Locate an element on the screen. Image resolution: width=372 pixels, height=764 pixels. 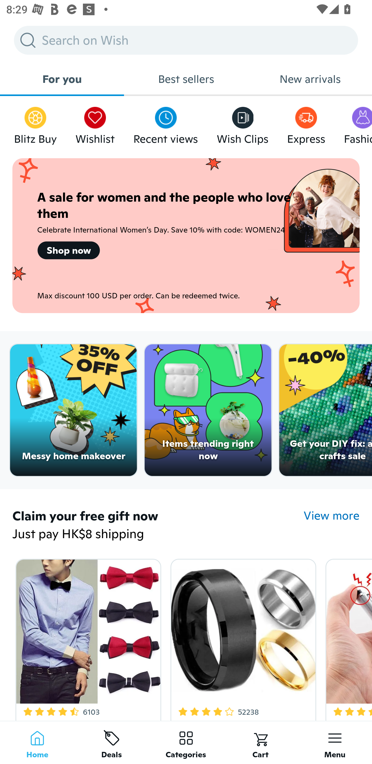
Wish Clips is located at coordinates (243, 123).